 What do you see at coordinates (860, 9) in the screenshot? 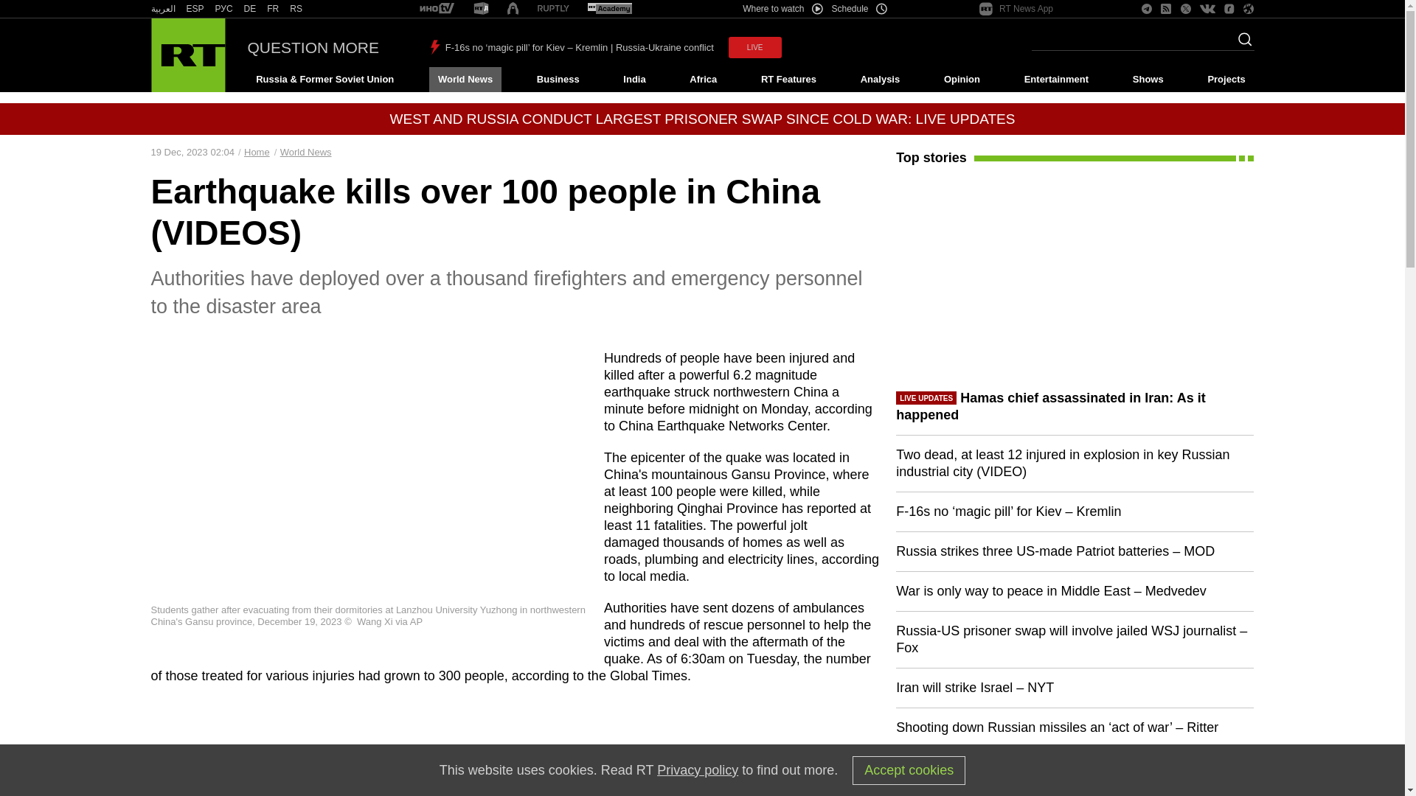
I see `Schedule` at bounding box center [860, 9].